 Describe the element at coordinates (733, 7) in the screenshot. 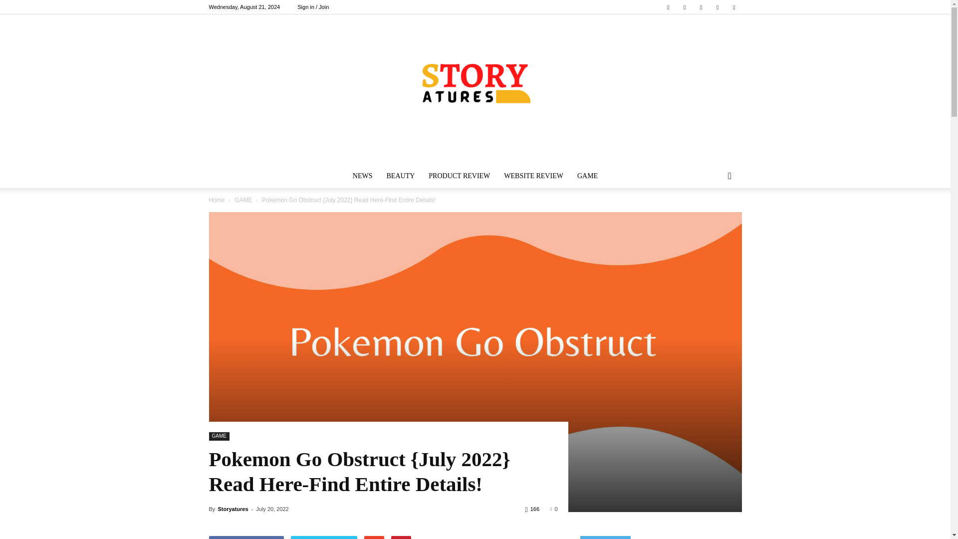

I see `Youtube` at that location.